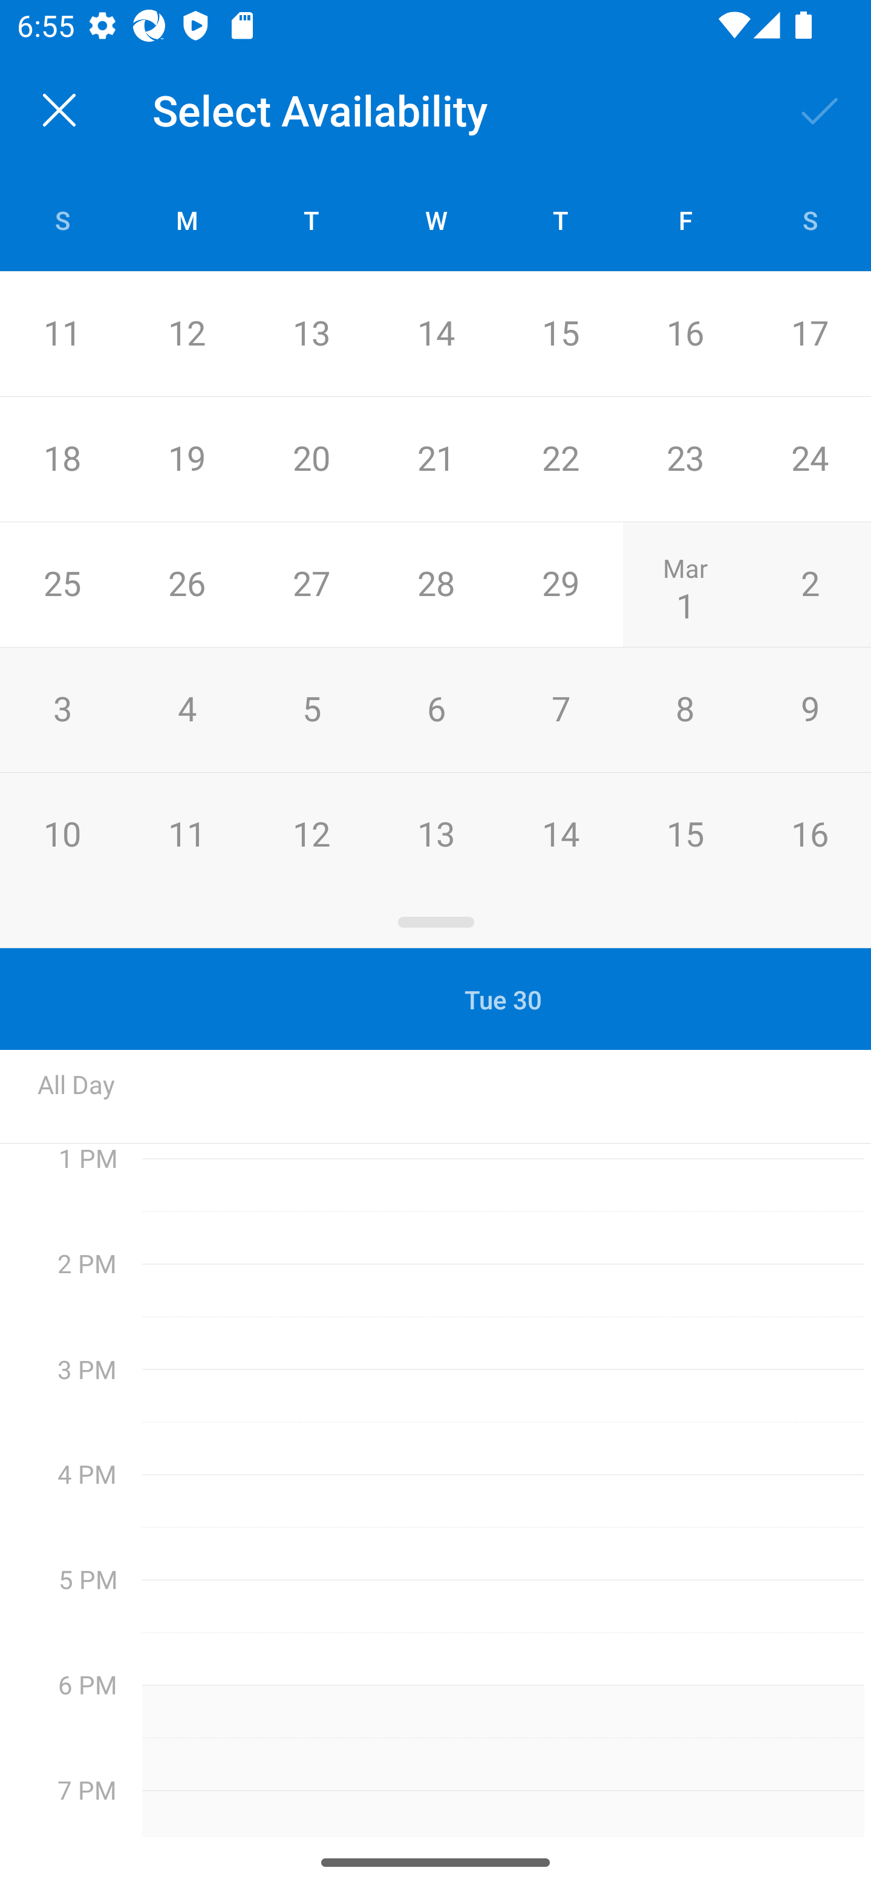 This screenshot has width=871, height=1888. I want to click on 24 Saturday, February 24, so click(809, 459).